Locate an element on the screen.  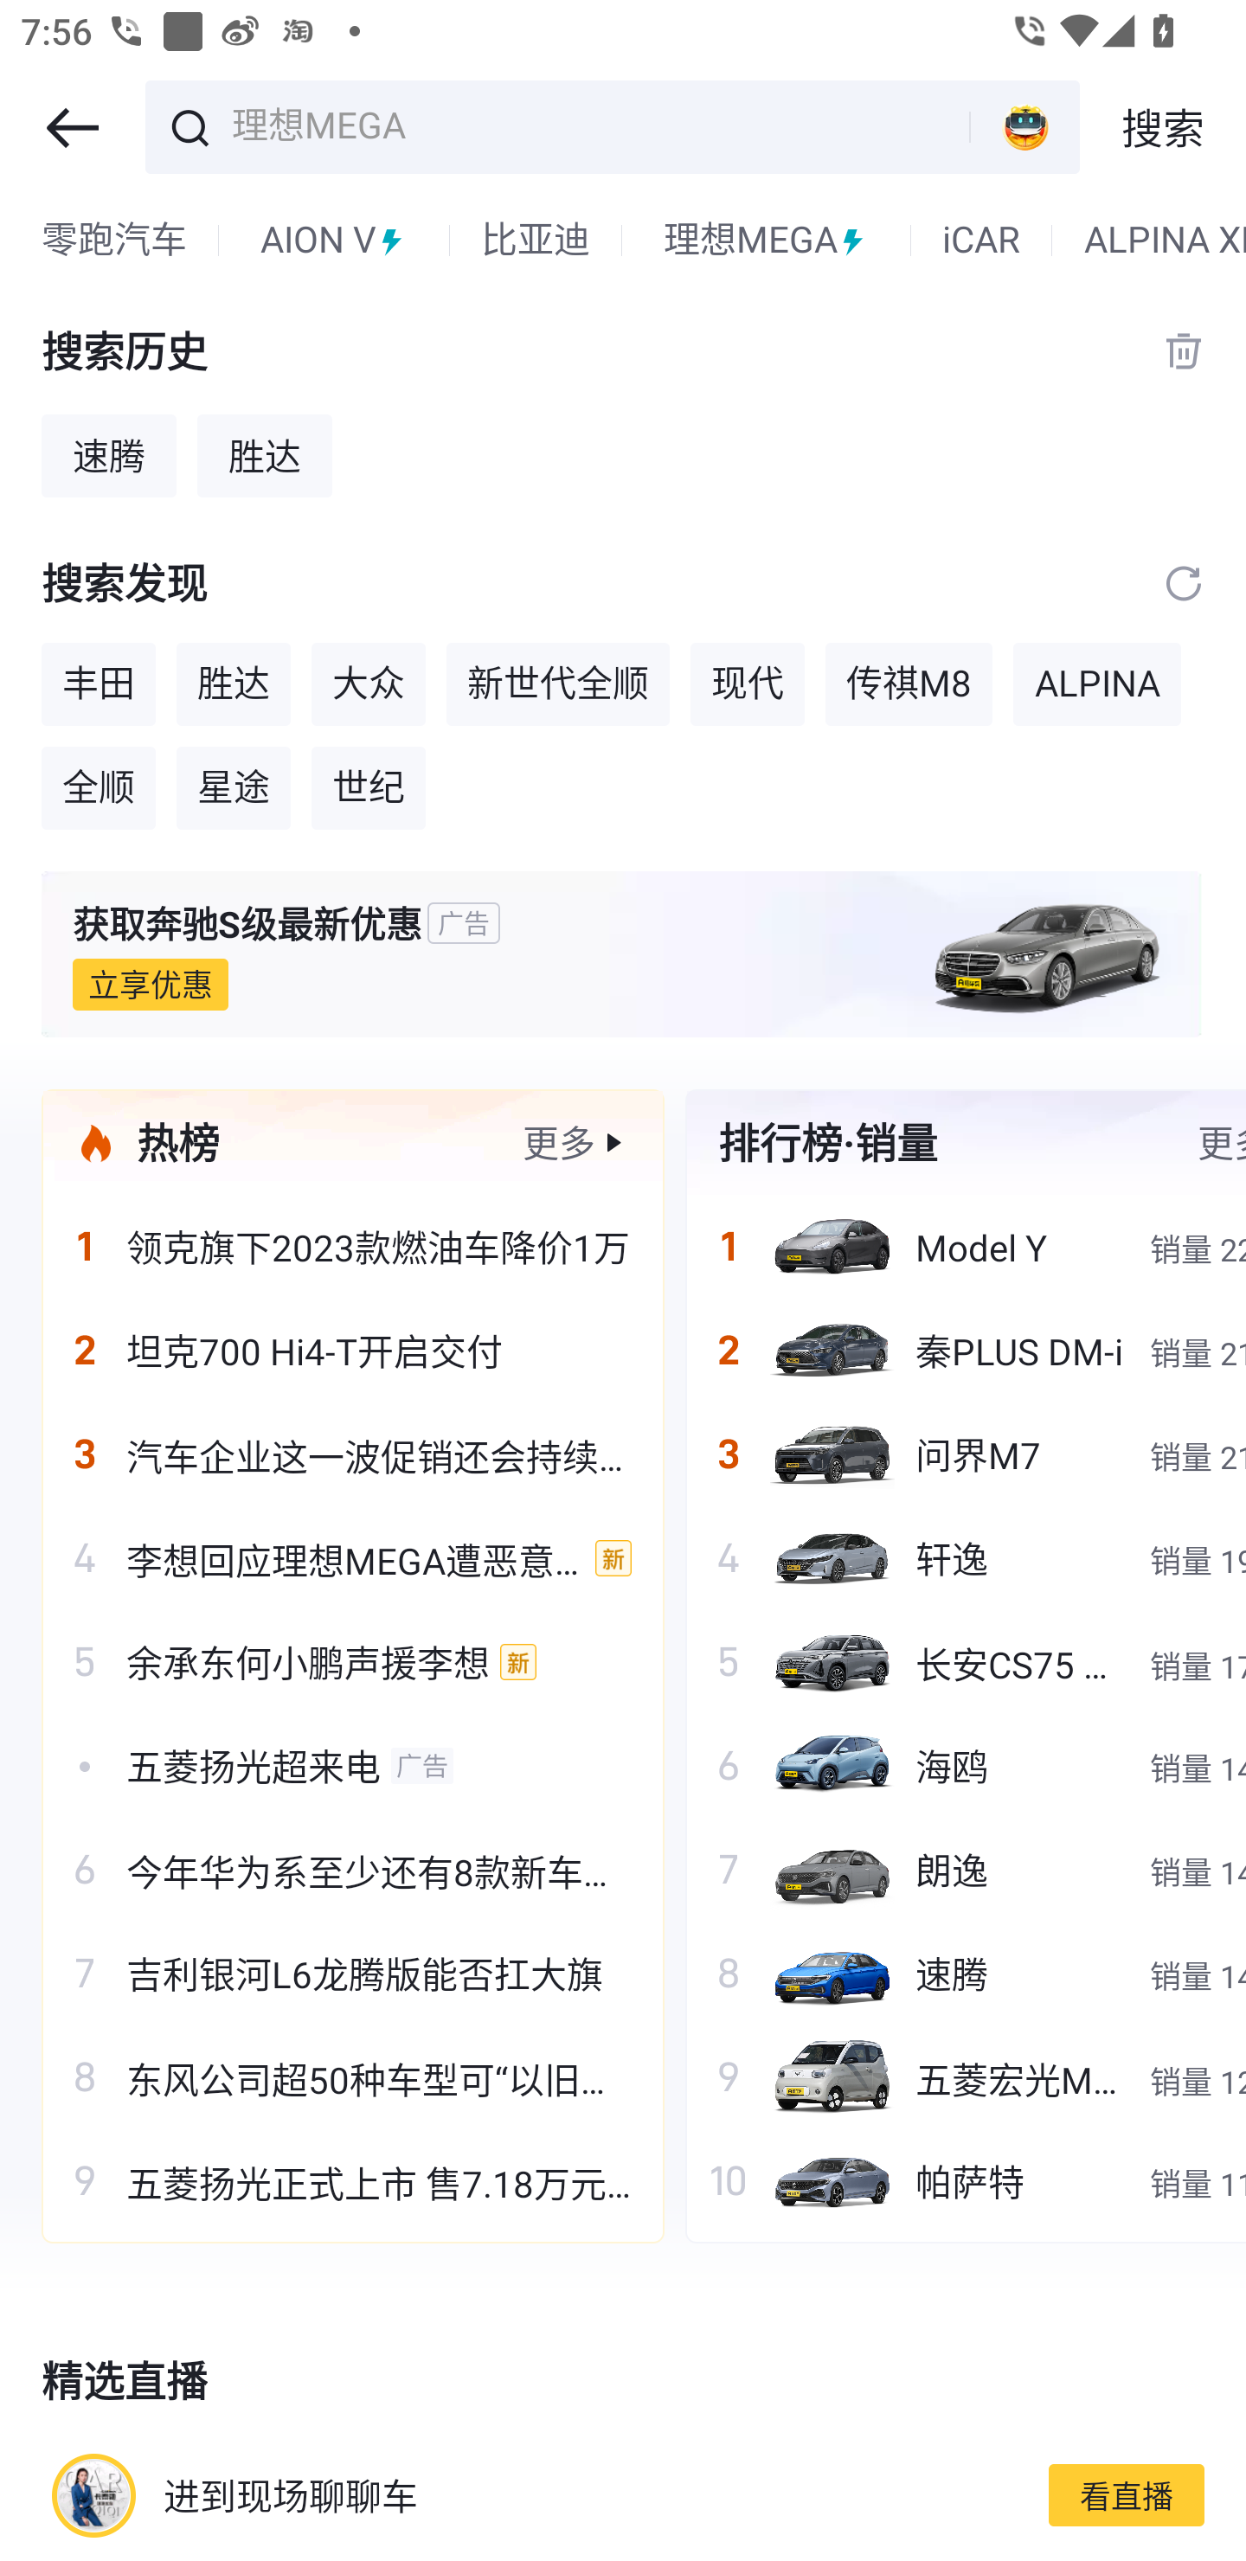
新世代全顺 is located at coordinates (557, 684).